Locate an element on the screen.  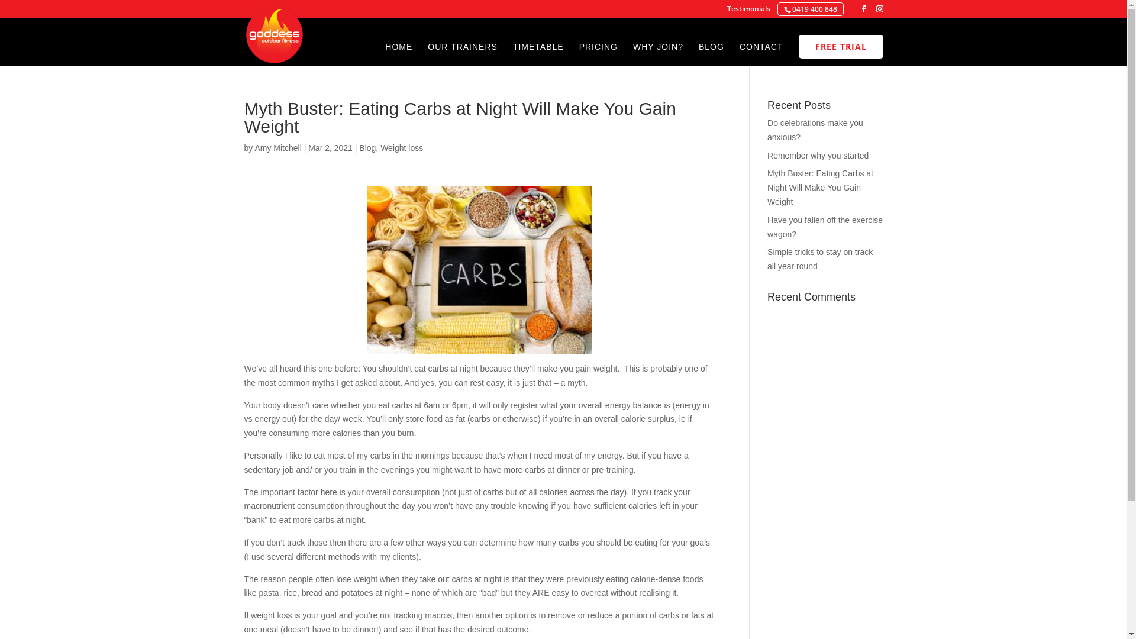
WHY JOIN? is located at coordinates (658, 54).